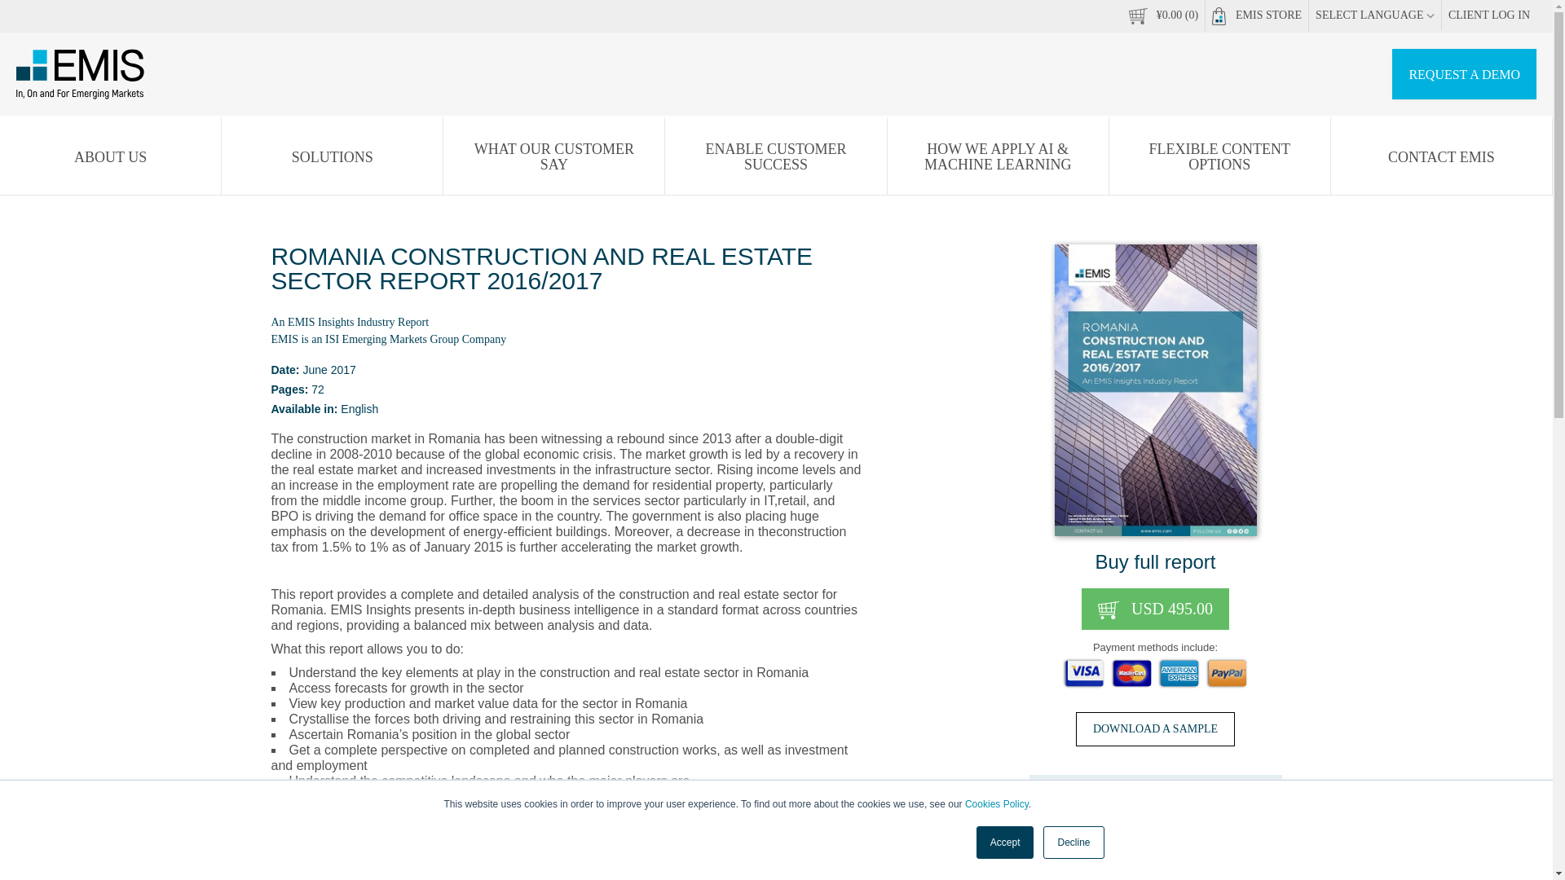  I want to click on What our Customer Say, so click(553, 156).